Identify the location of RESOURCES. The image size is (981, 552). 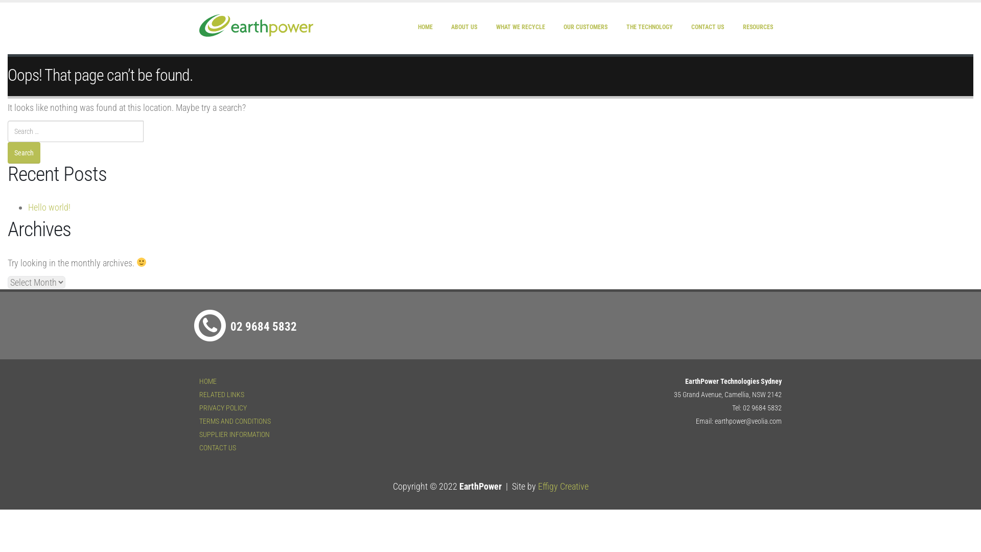
(758, 27).